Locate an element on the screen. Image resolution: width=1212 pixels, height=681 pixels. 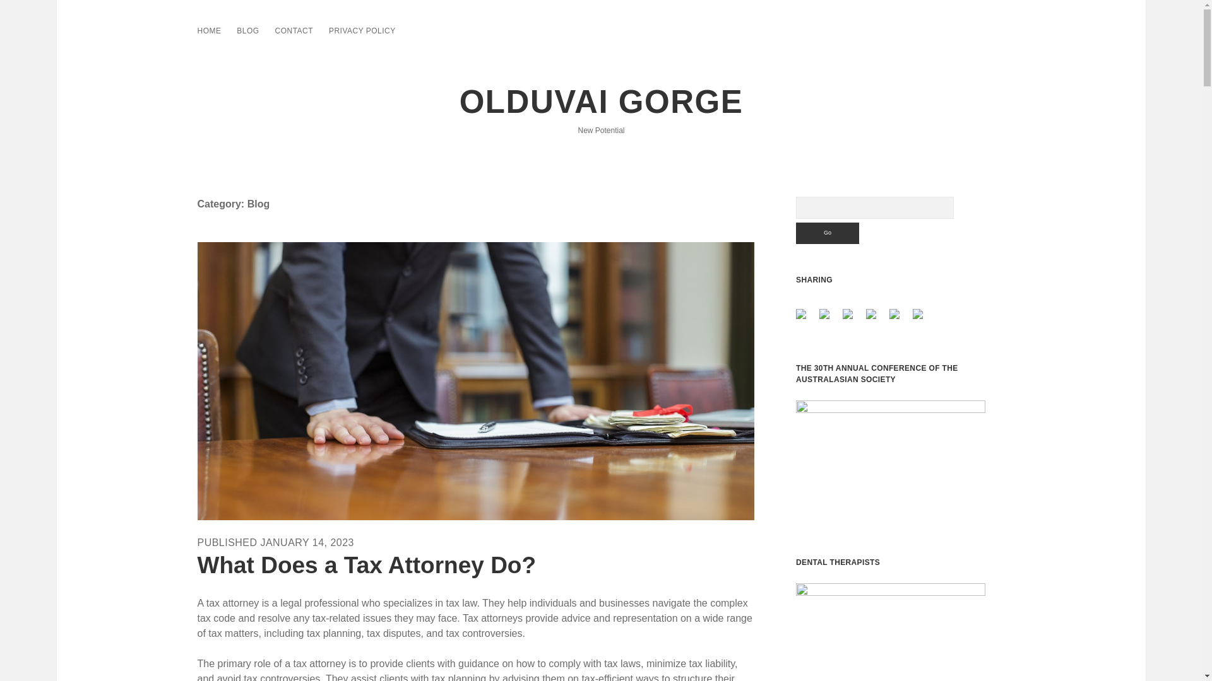
OLDUVAI GORGE is located at coordinates (601, 102).